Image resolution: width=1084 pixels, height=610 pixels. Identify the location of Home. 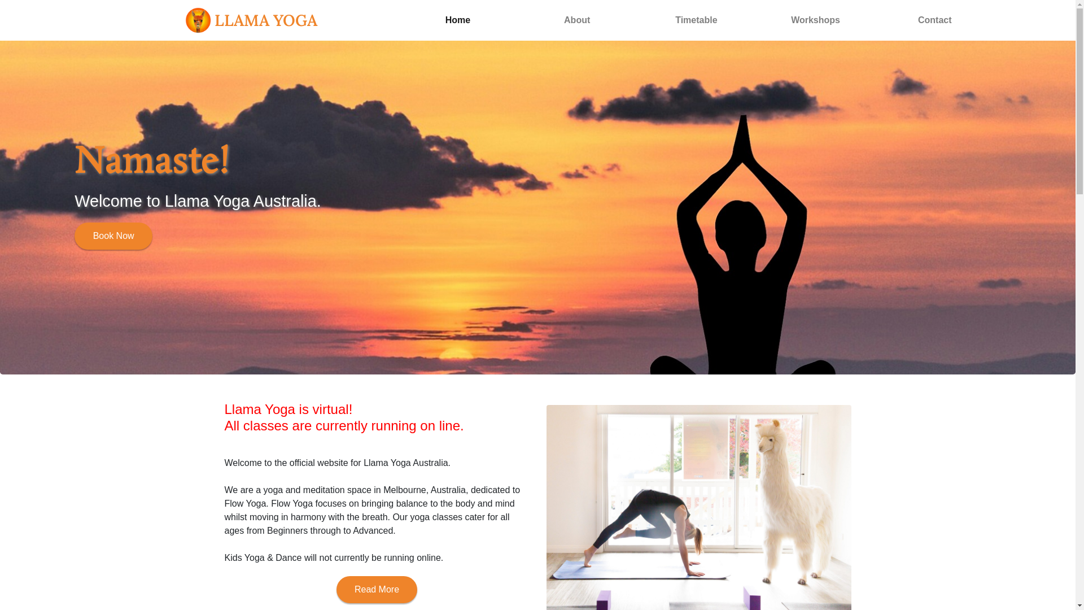
(457, 20).